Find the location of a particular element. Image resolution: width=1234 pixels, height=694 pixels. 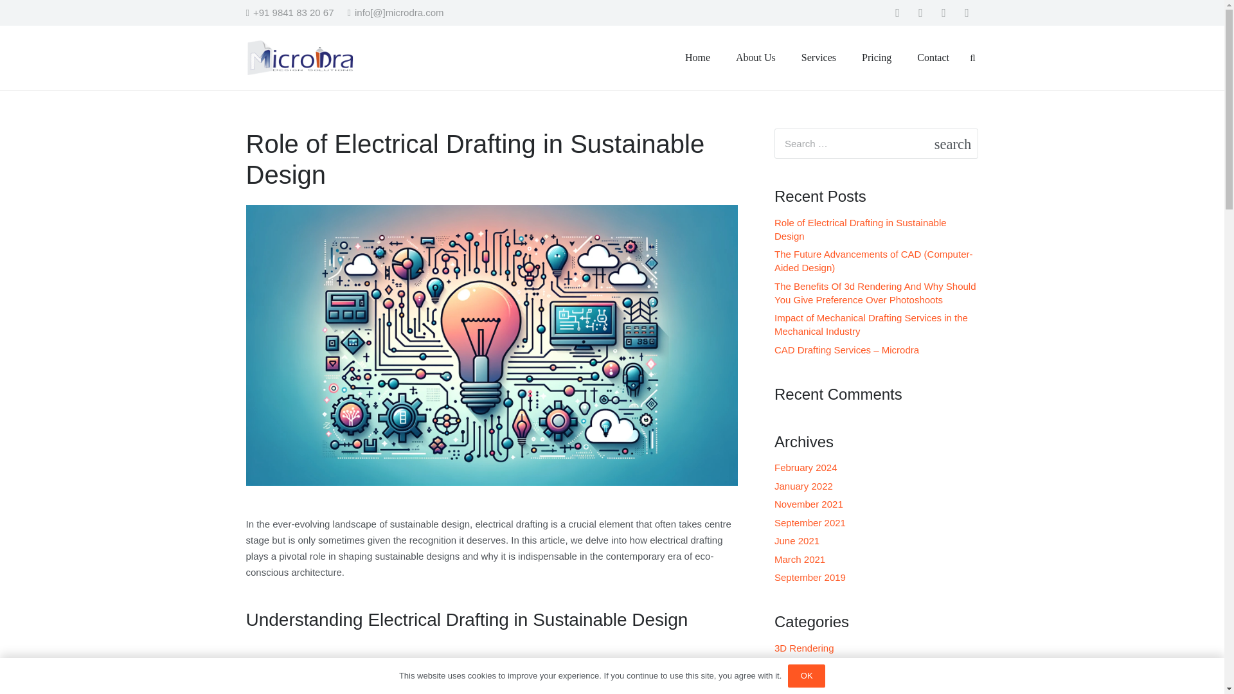

January 2022 is located at coordinates (803, 486).